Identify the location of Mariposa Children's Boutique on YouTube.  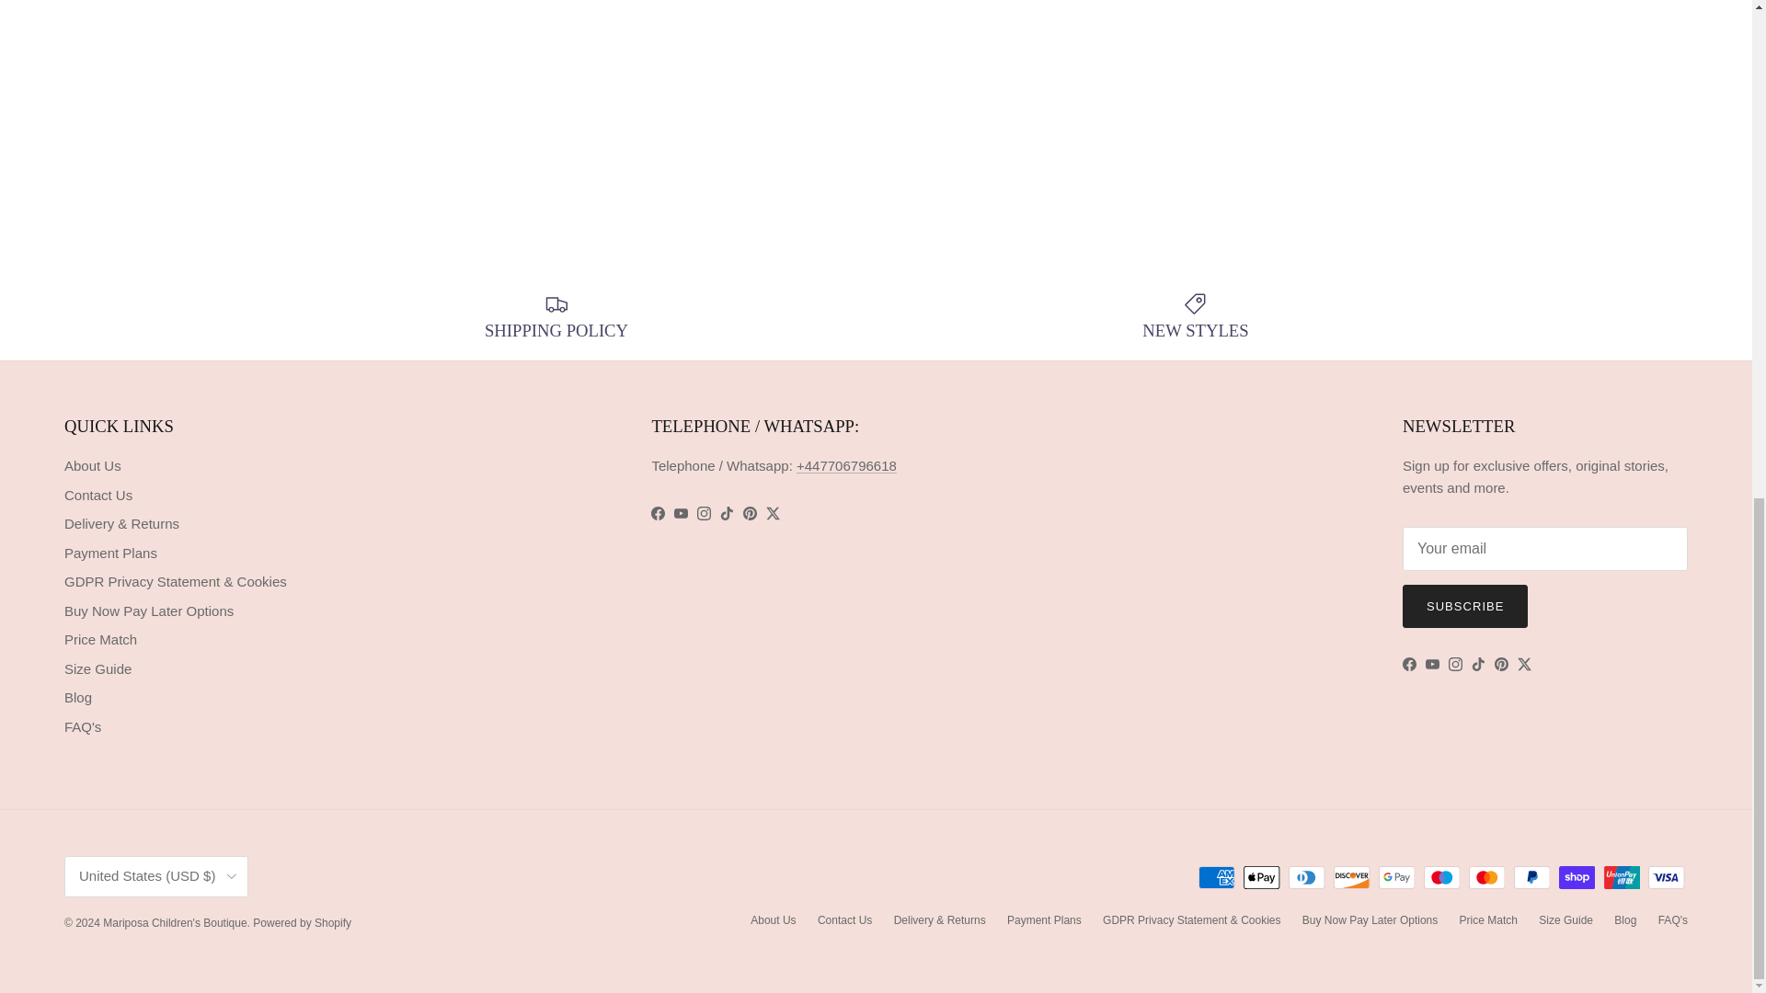
(681, 513).